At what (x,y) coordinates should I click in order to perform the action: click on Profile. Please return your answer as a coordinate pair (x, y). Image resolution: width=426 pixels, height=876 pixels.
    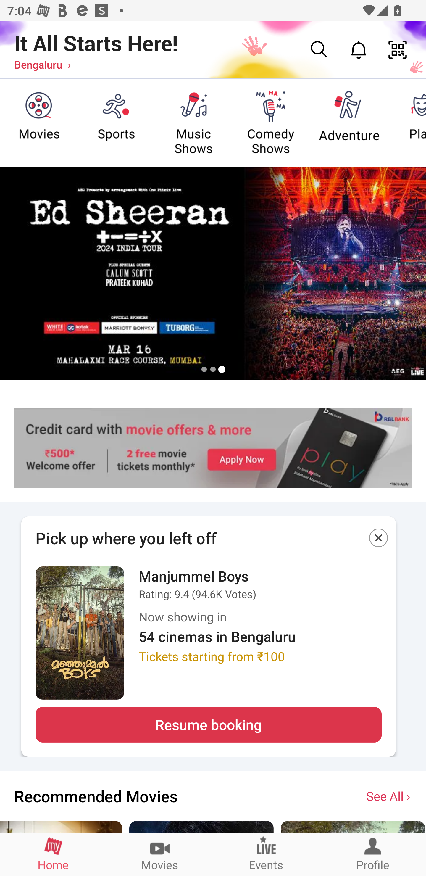
    Looking at the image, I should click on (373, 854).